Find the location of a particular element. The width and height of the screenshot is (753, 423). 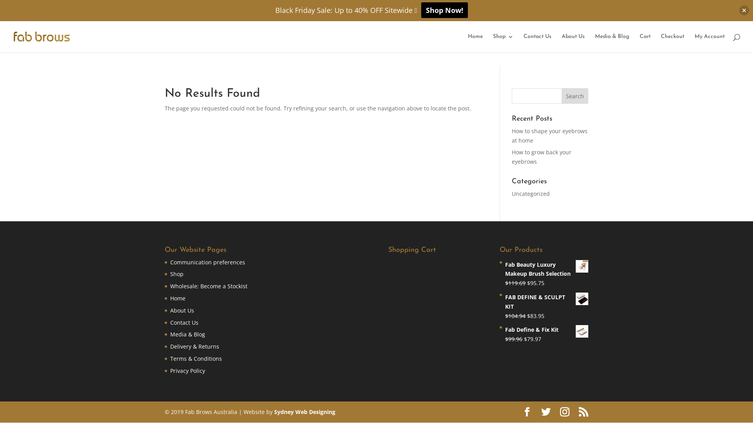

Shop is located at coordinates (177, 274).